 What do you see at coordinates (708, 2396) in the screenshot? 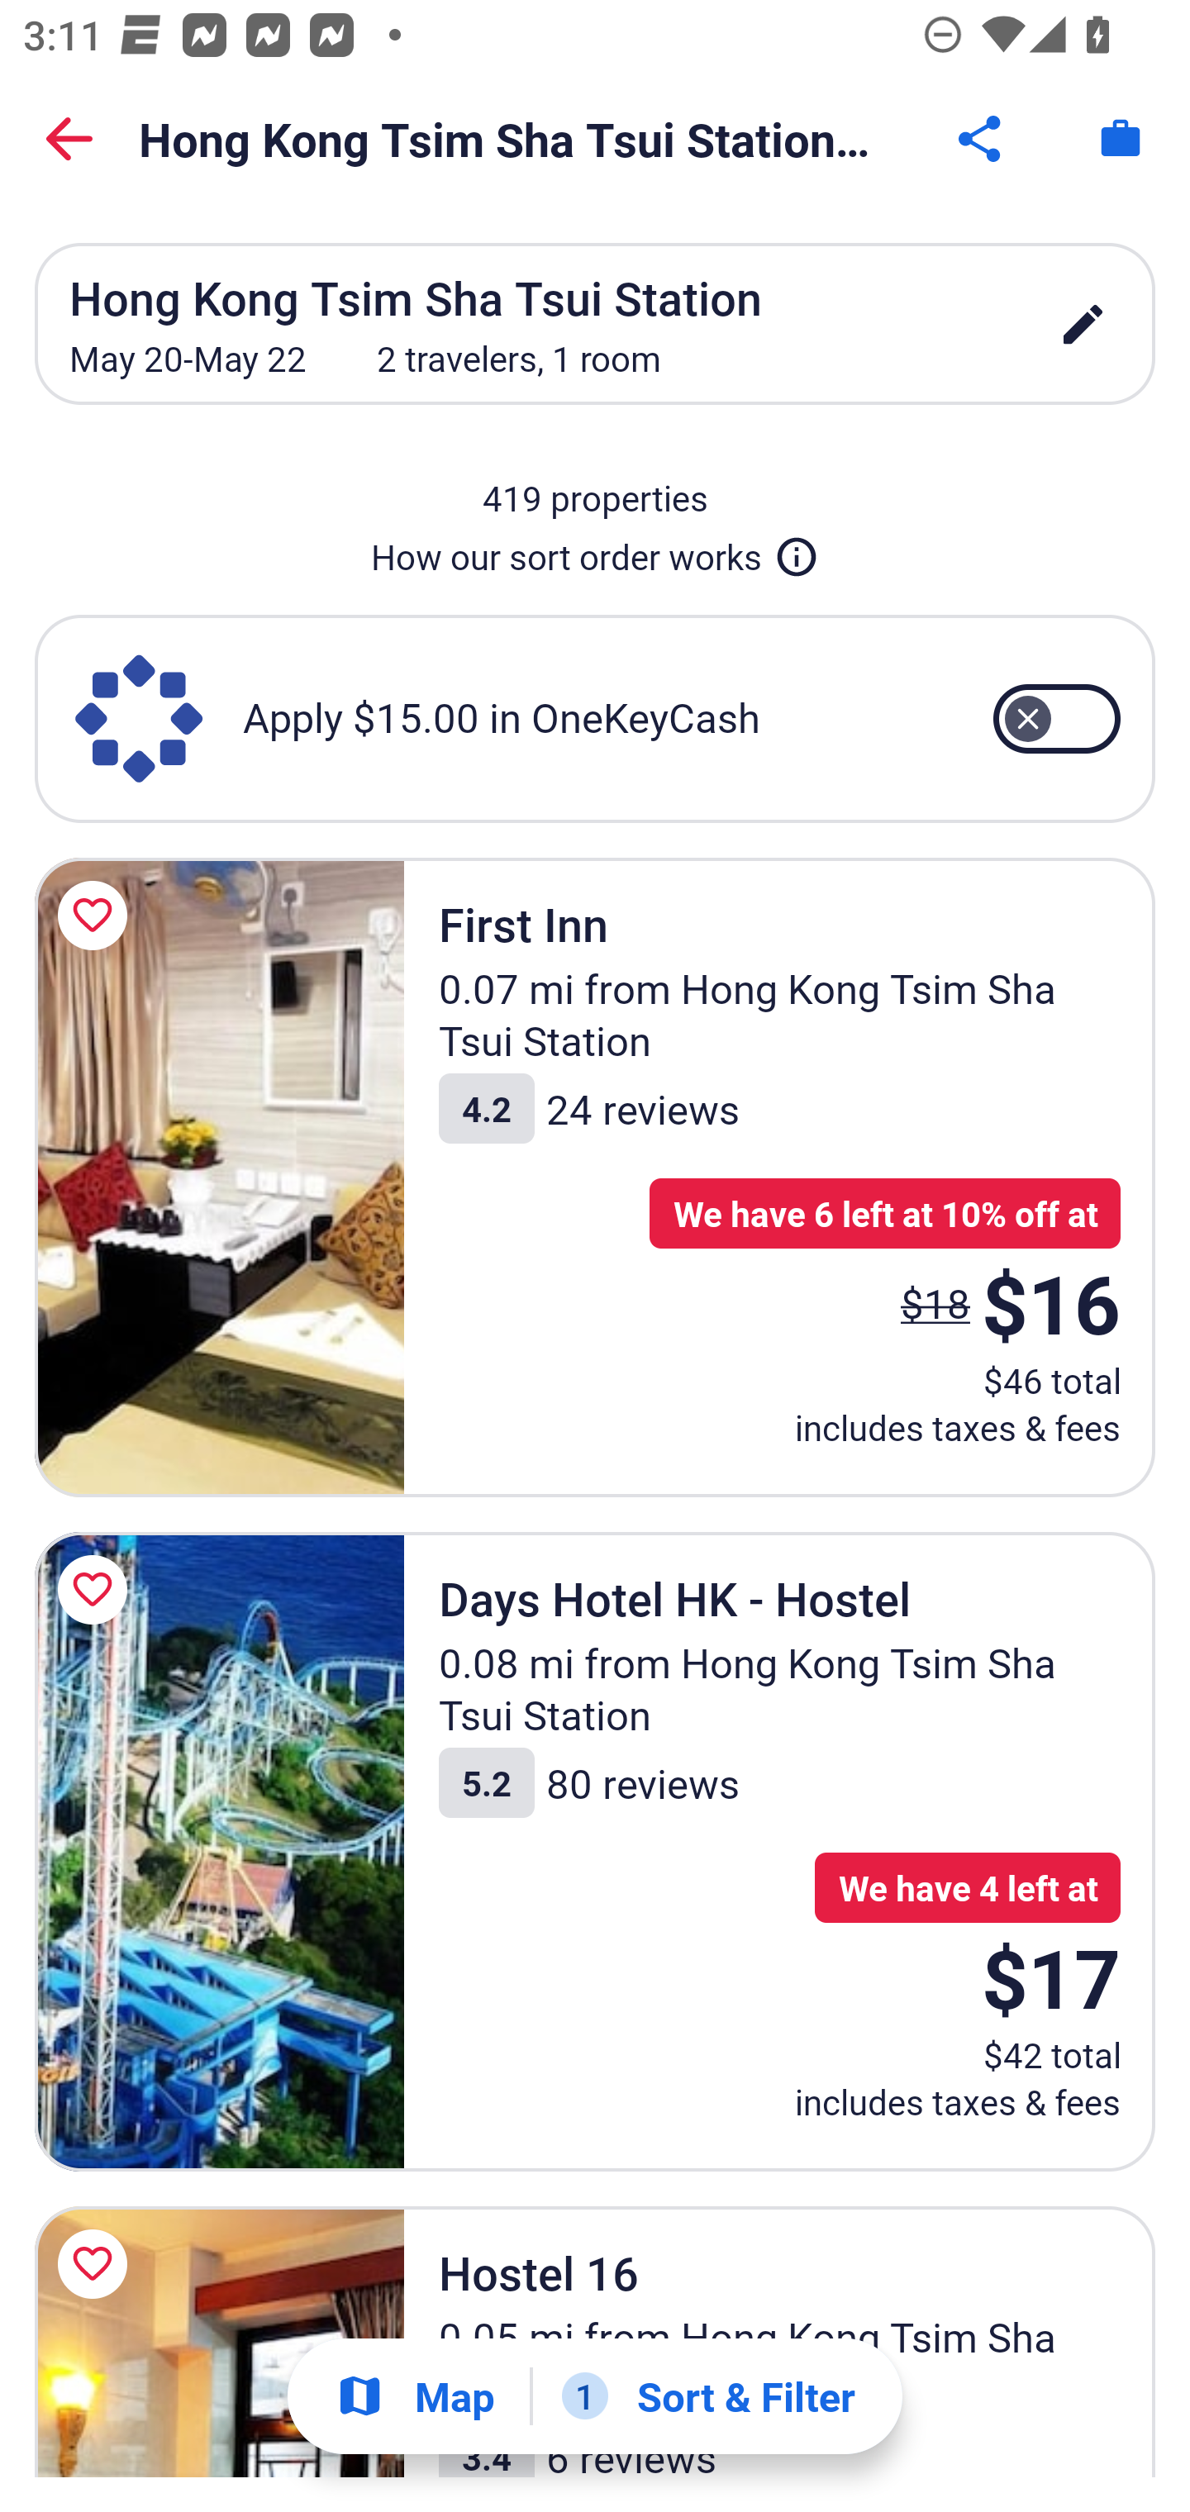
I see `1 Sort & Filter 1 Filter applied. Filters Button` at bounding box center [708, 2396].